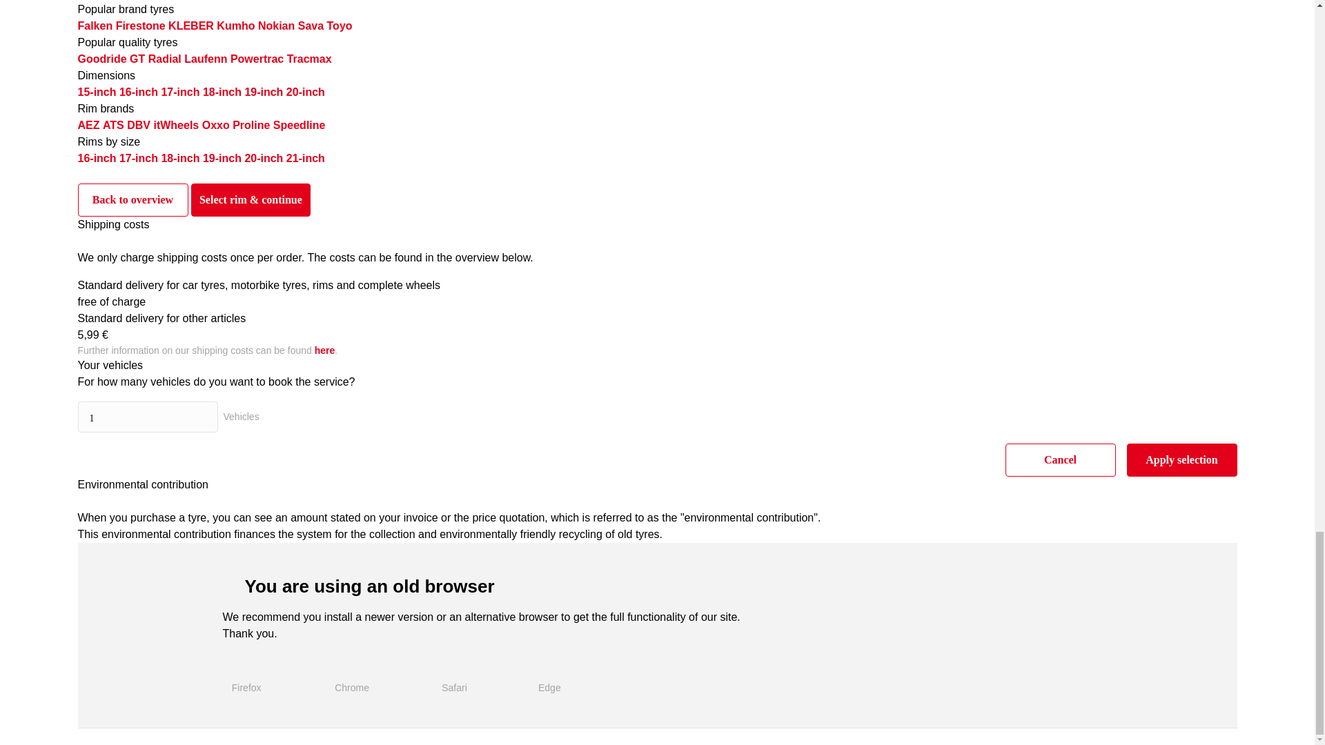  What do you see at coordinates (146, 417) in the screenshot?
I see `1` at bounding box center [146, 417].